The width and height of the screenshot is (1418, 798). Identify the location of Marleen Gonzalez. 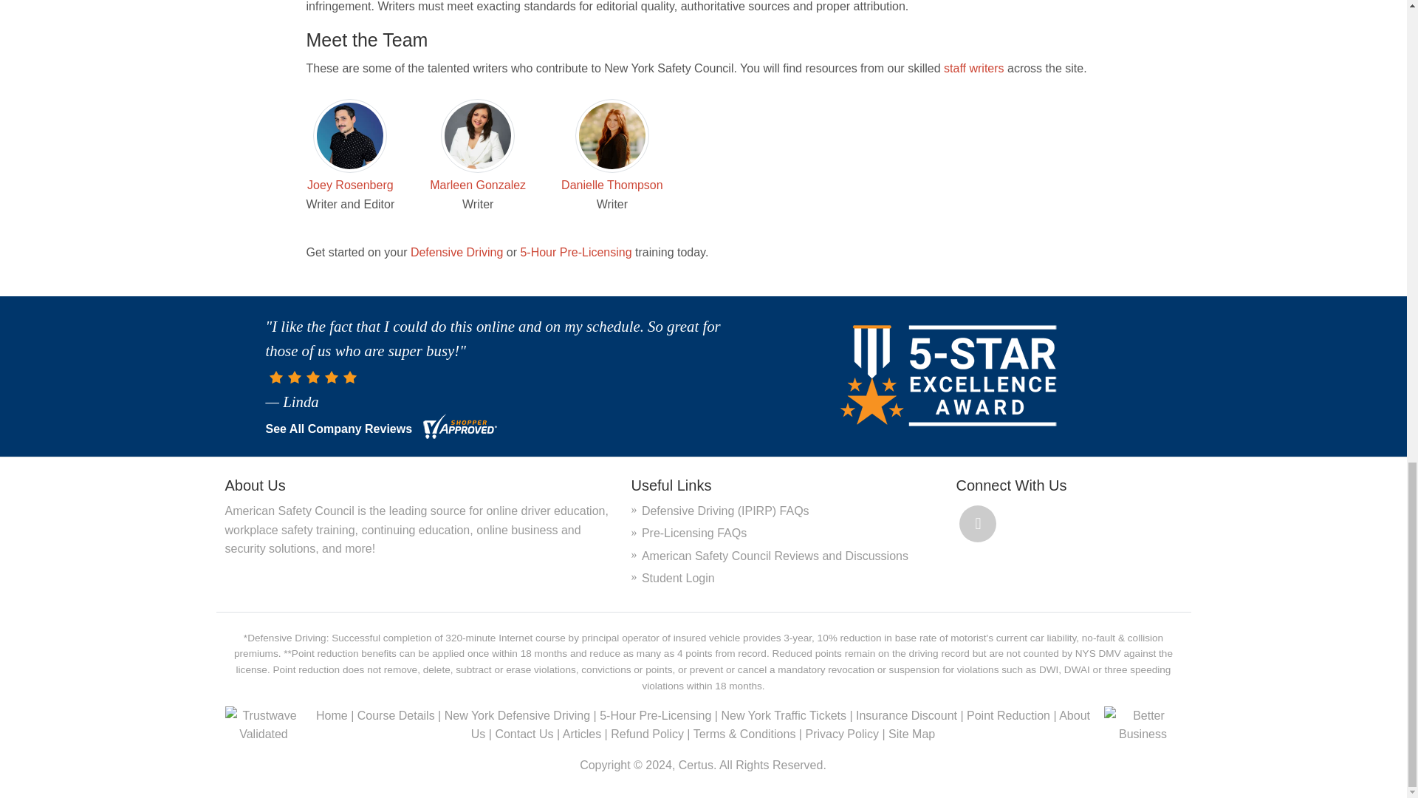
(477, 185).